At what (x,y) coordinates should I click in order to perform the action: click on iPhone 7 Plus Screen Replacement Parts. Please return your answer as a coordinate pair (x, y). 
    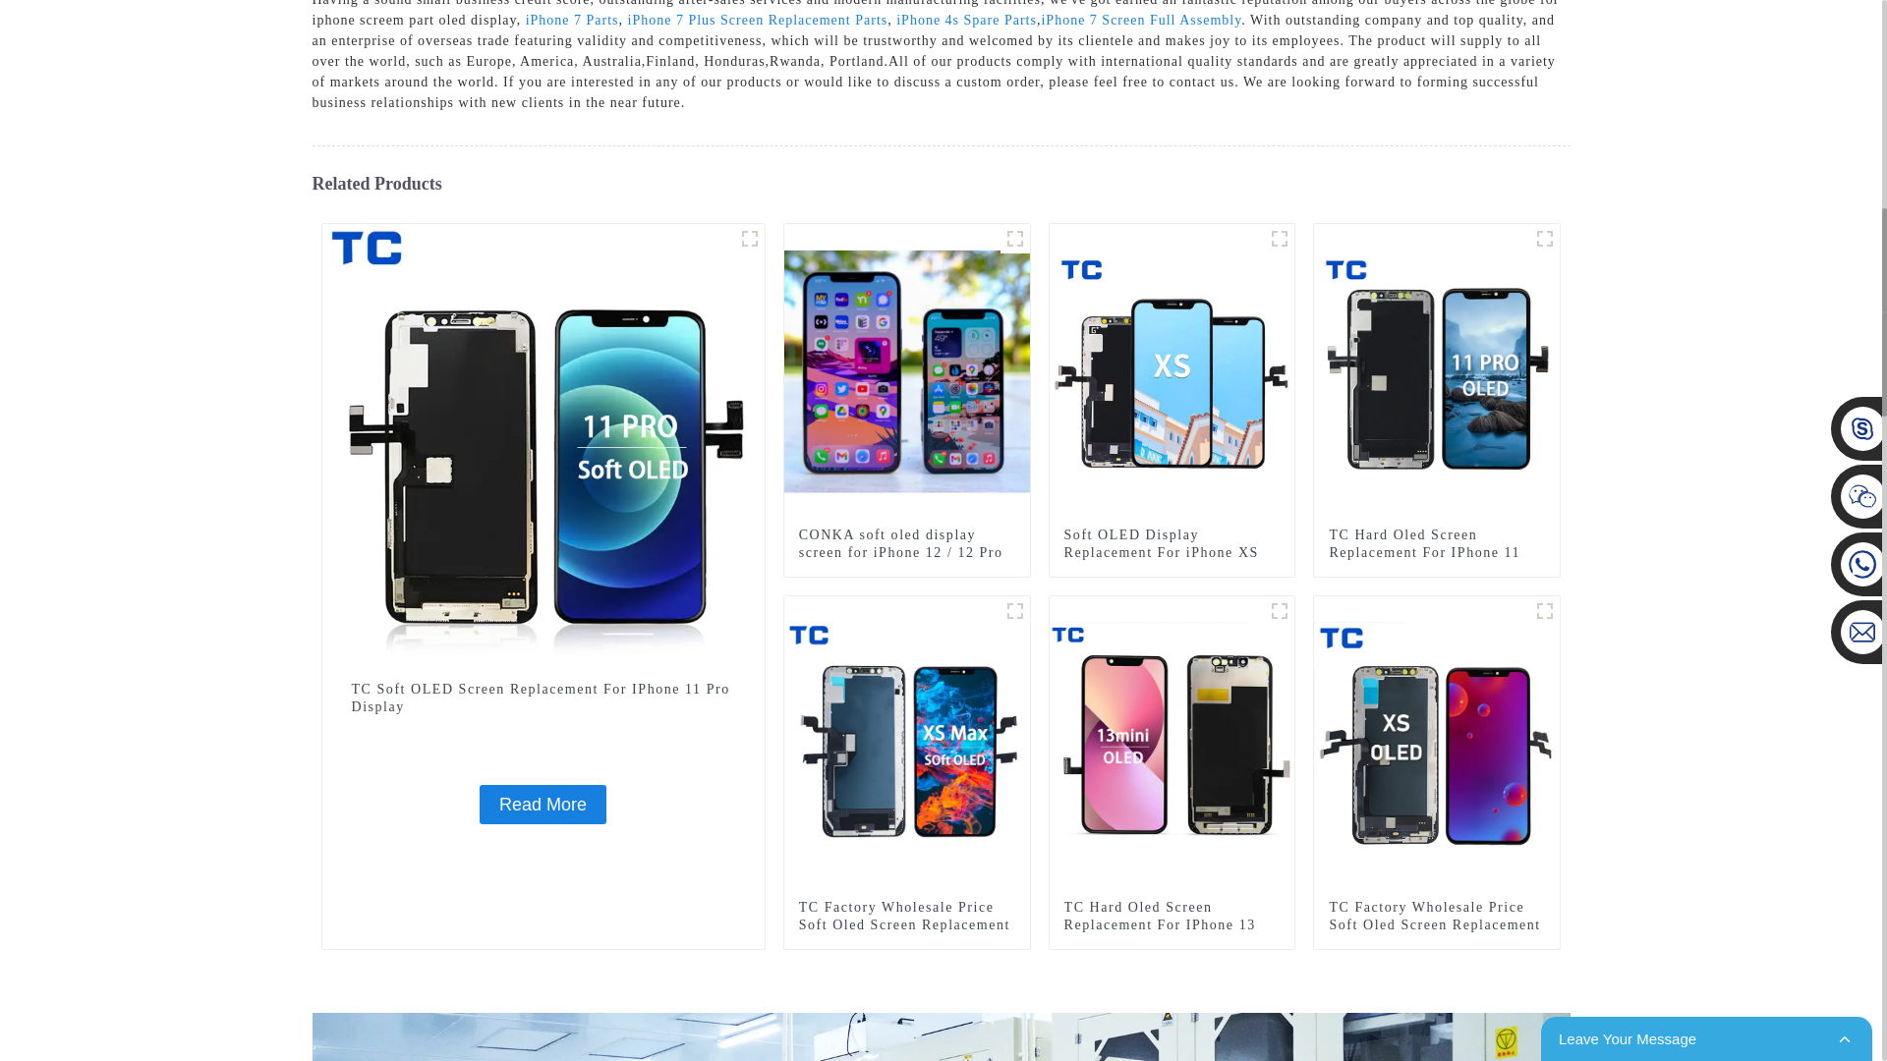
    Looking at the image, I should click on (759, 20).